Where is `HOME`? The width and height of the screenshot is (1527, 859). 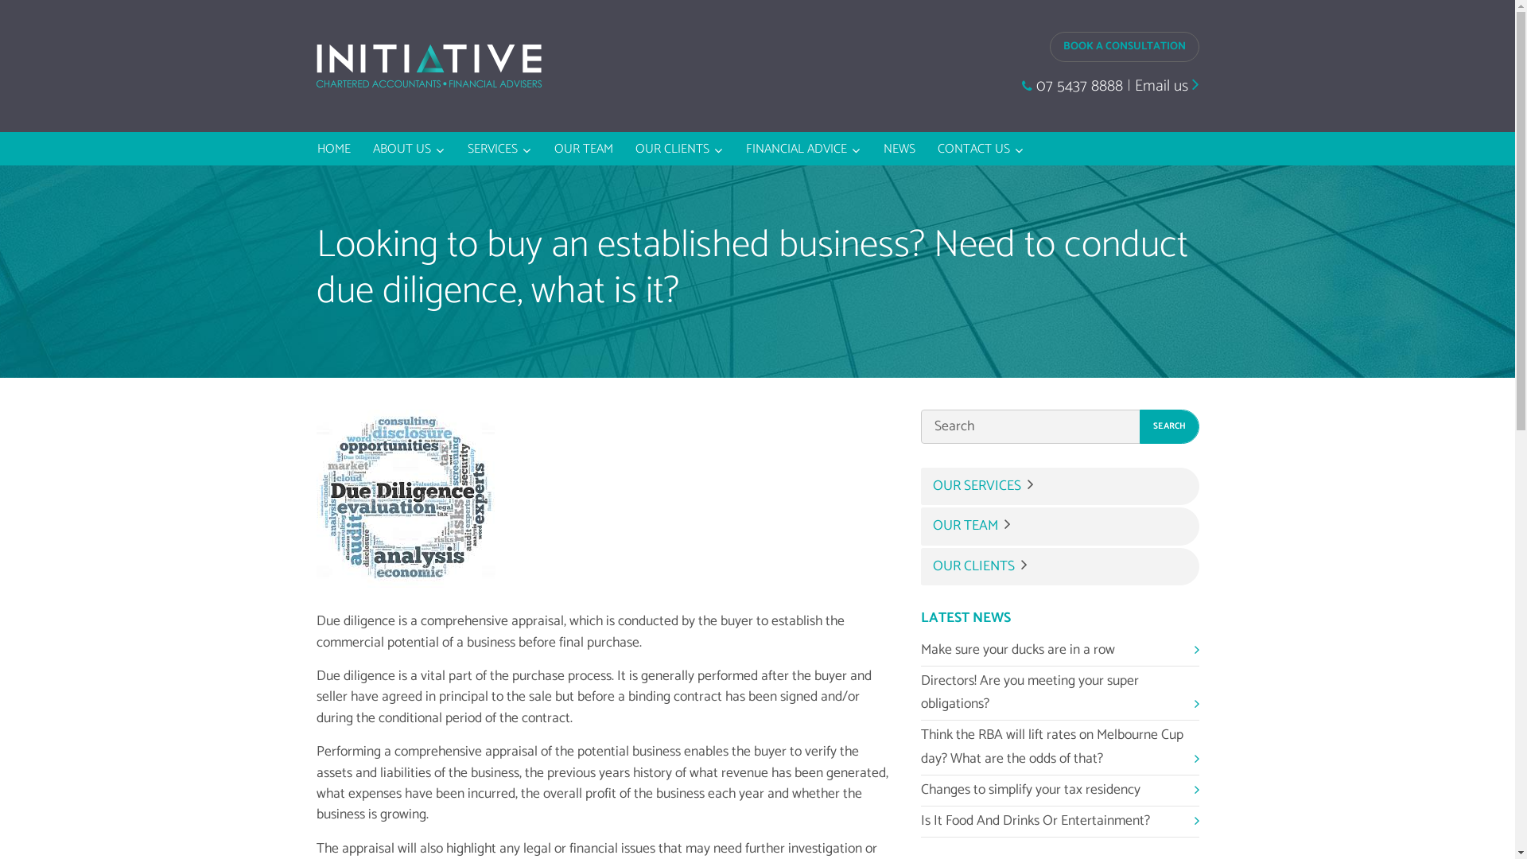 HOME is located at coordinates (334, 149).